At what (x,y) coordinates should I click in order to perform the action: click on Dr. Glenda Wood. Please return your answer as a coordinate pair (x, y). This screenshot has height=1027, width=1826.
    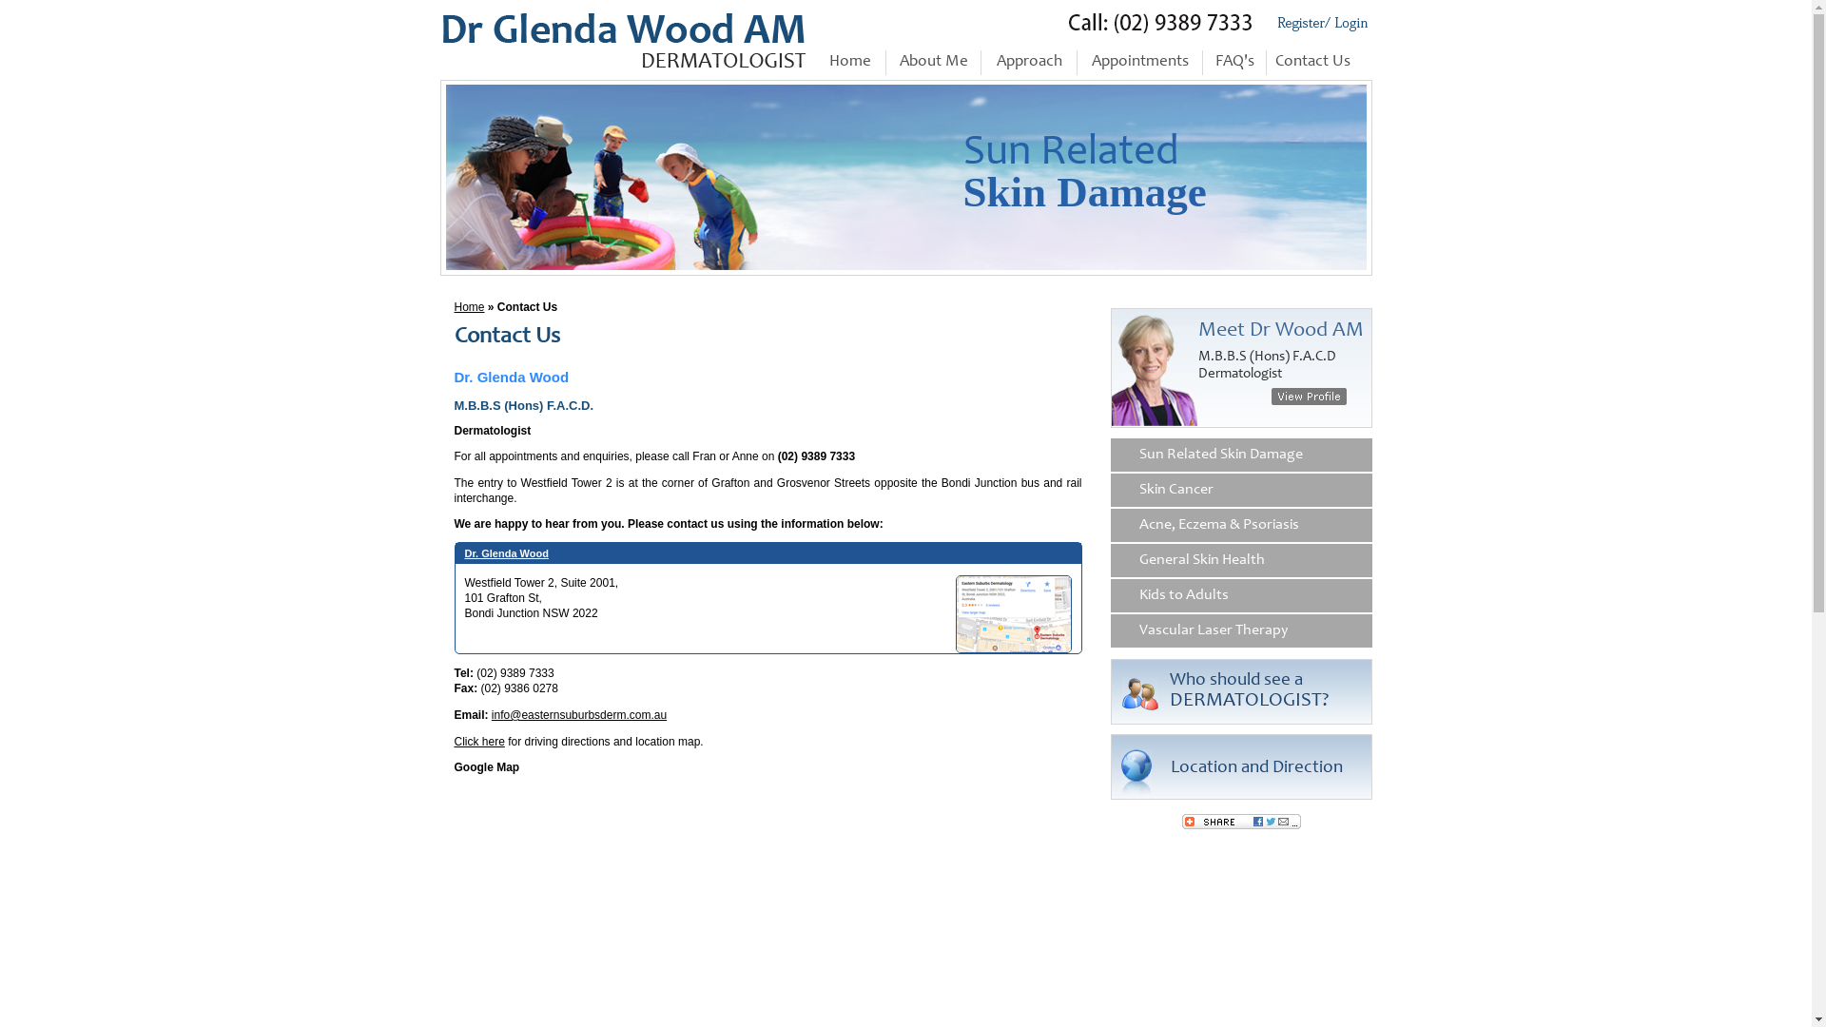
    Looking at the image, I should click on (506, 553).